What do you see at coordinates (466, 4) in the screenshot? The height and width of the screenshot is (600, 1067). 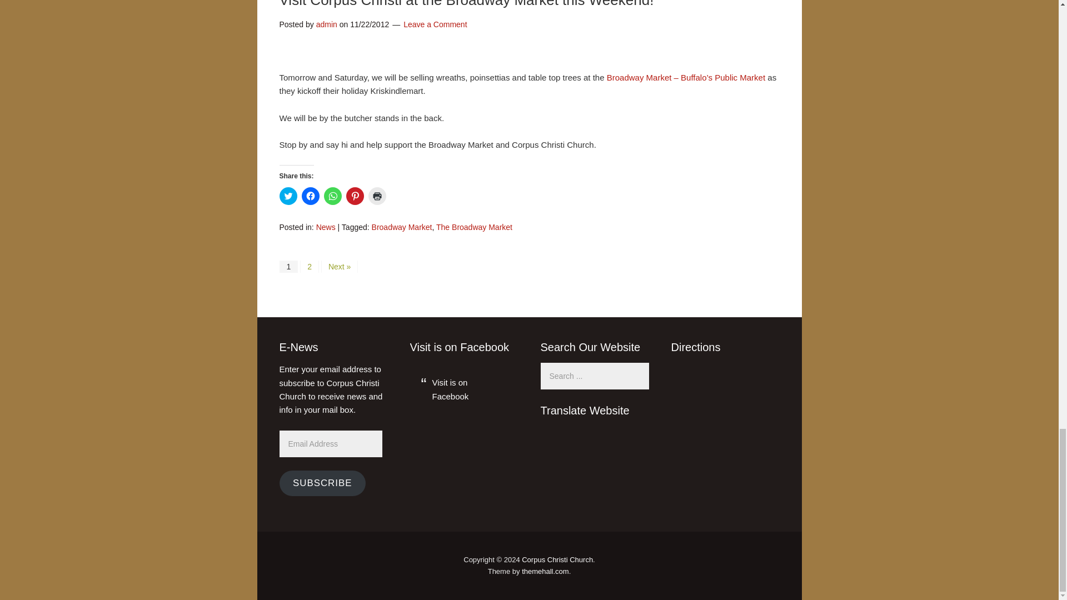 I see `Visit Corpus Christi at the Broadway Market this Weekend!` at bounding box center [466, 4].